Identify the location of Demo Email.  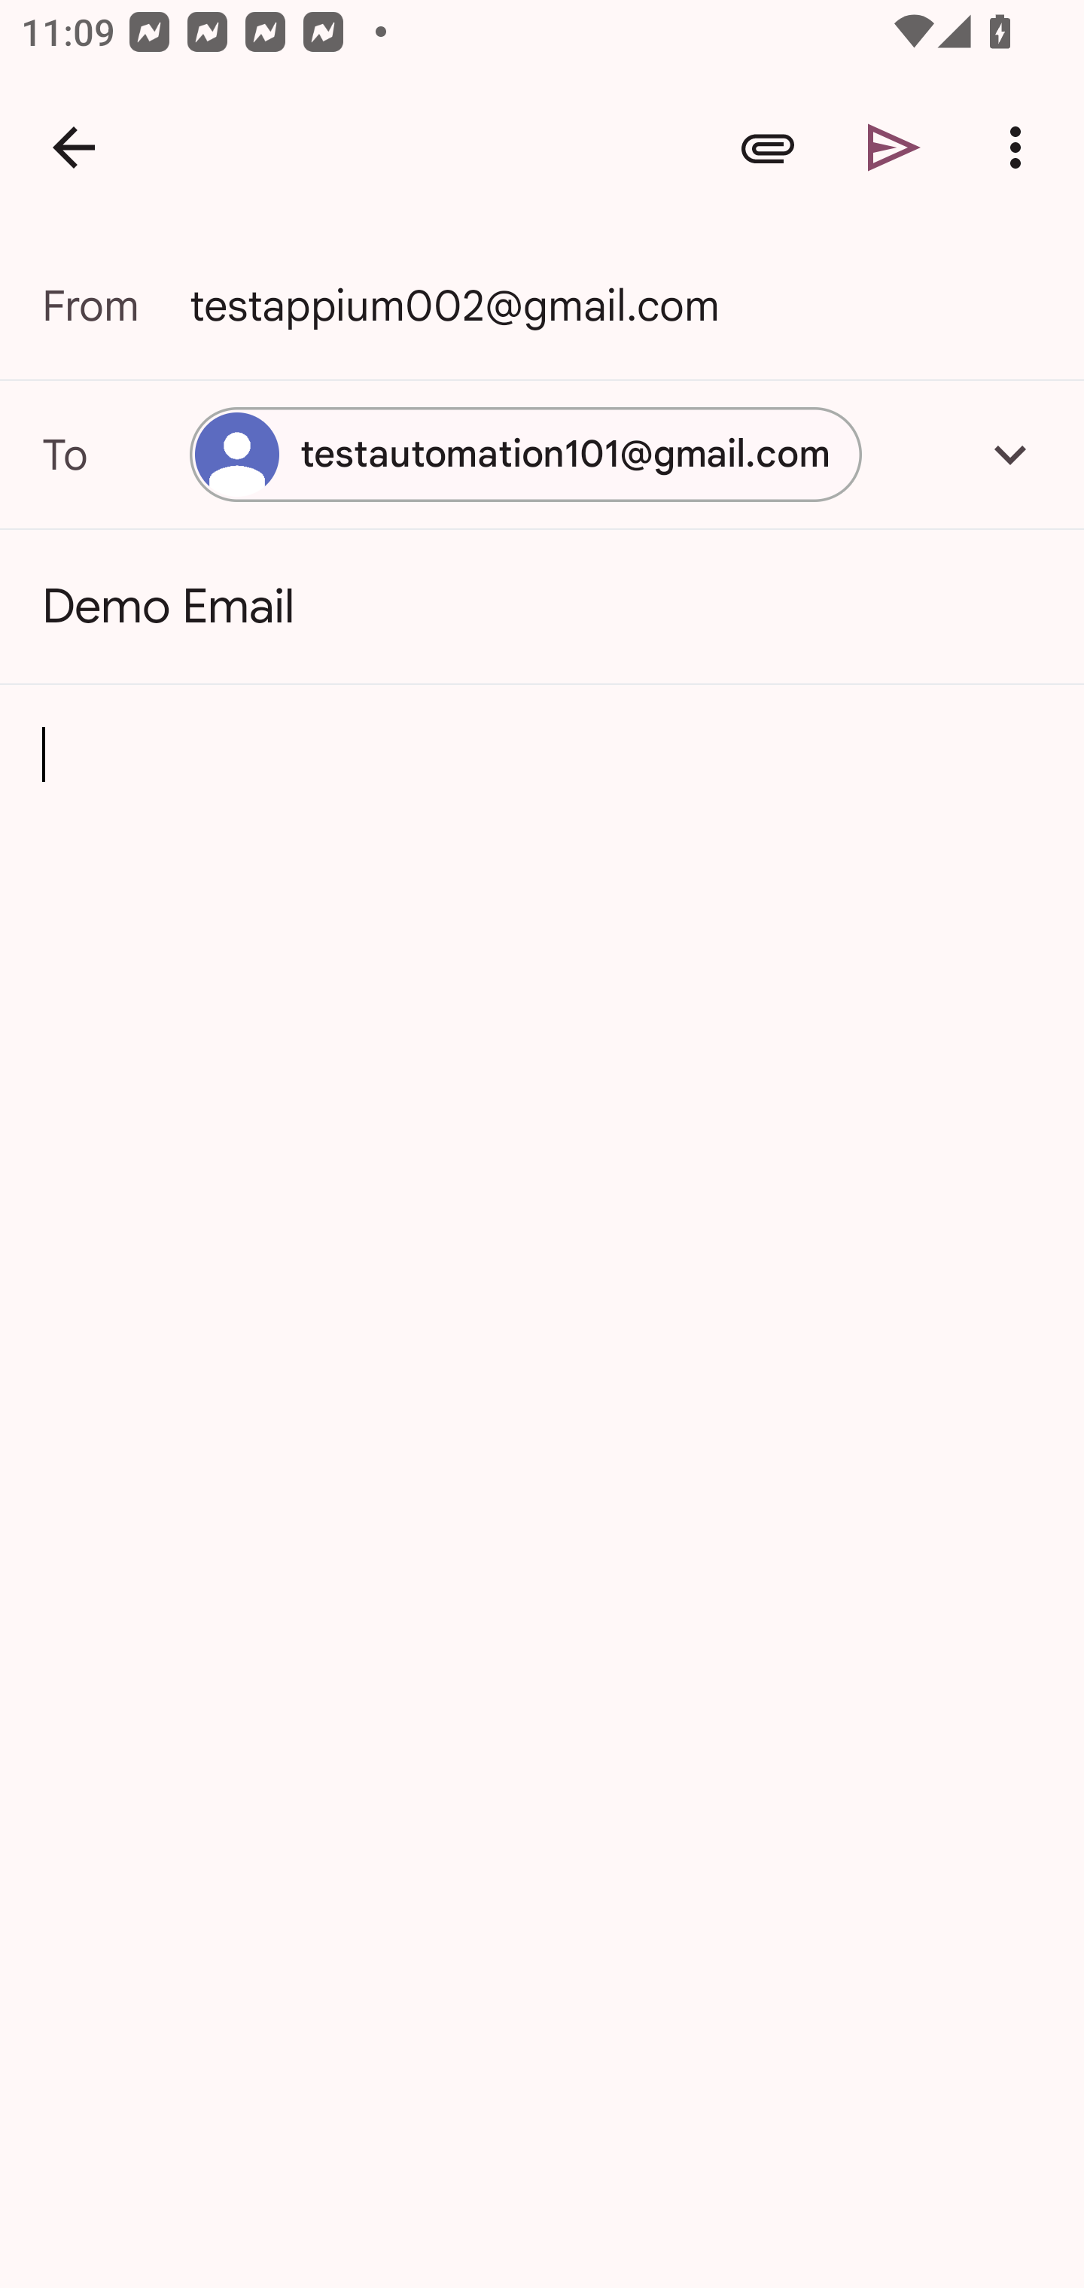
(542, 607).